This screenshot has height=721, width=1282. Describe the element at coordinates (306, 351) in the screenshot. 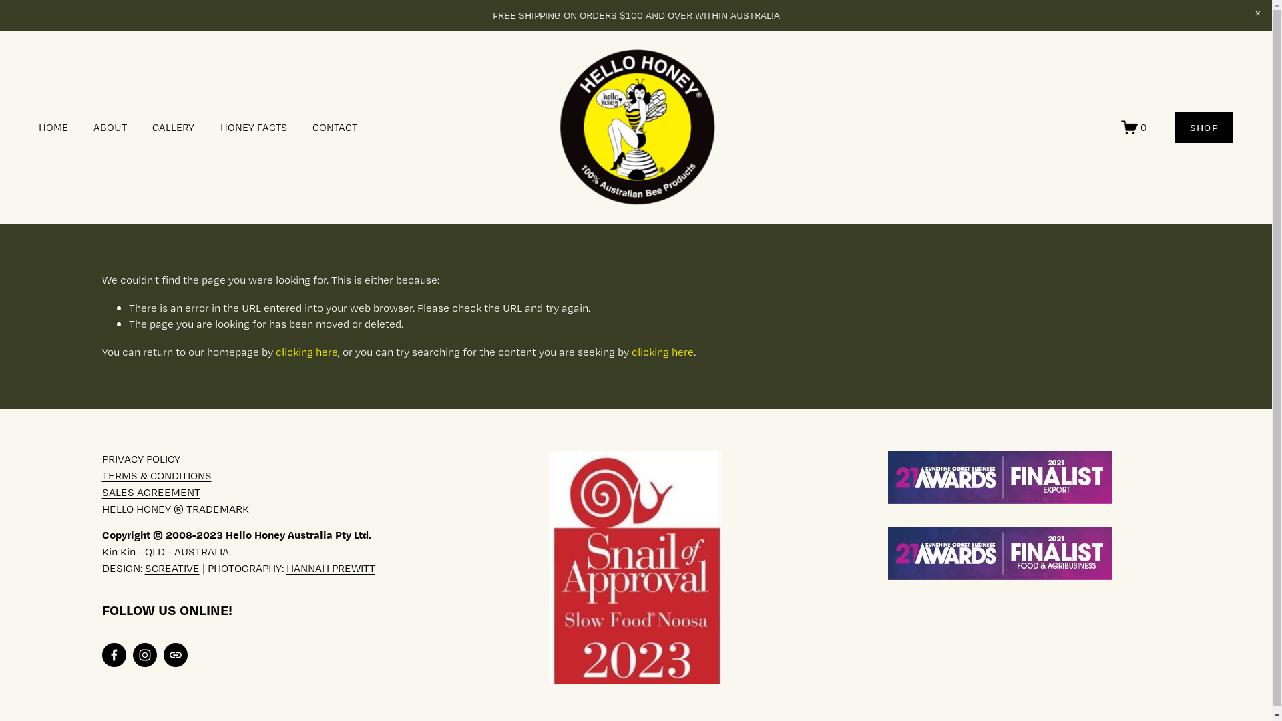

I see `clicking here` at that location.